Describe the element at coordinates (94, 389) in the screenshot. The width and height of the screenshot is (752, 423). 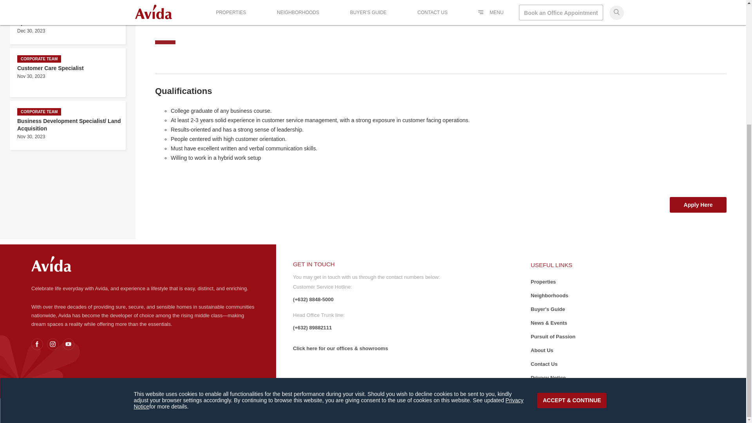
I see `Terms and Conditions` at that location.